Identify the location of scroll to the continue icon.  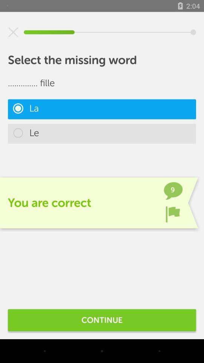
(102, 320).